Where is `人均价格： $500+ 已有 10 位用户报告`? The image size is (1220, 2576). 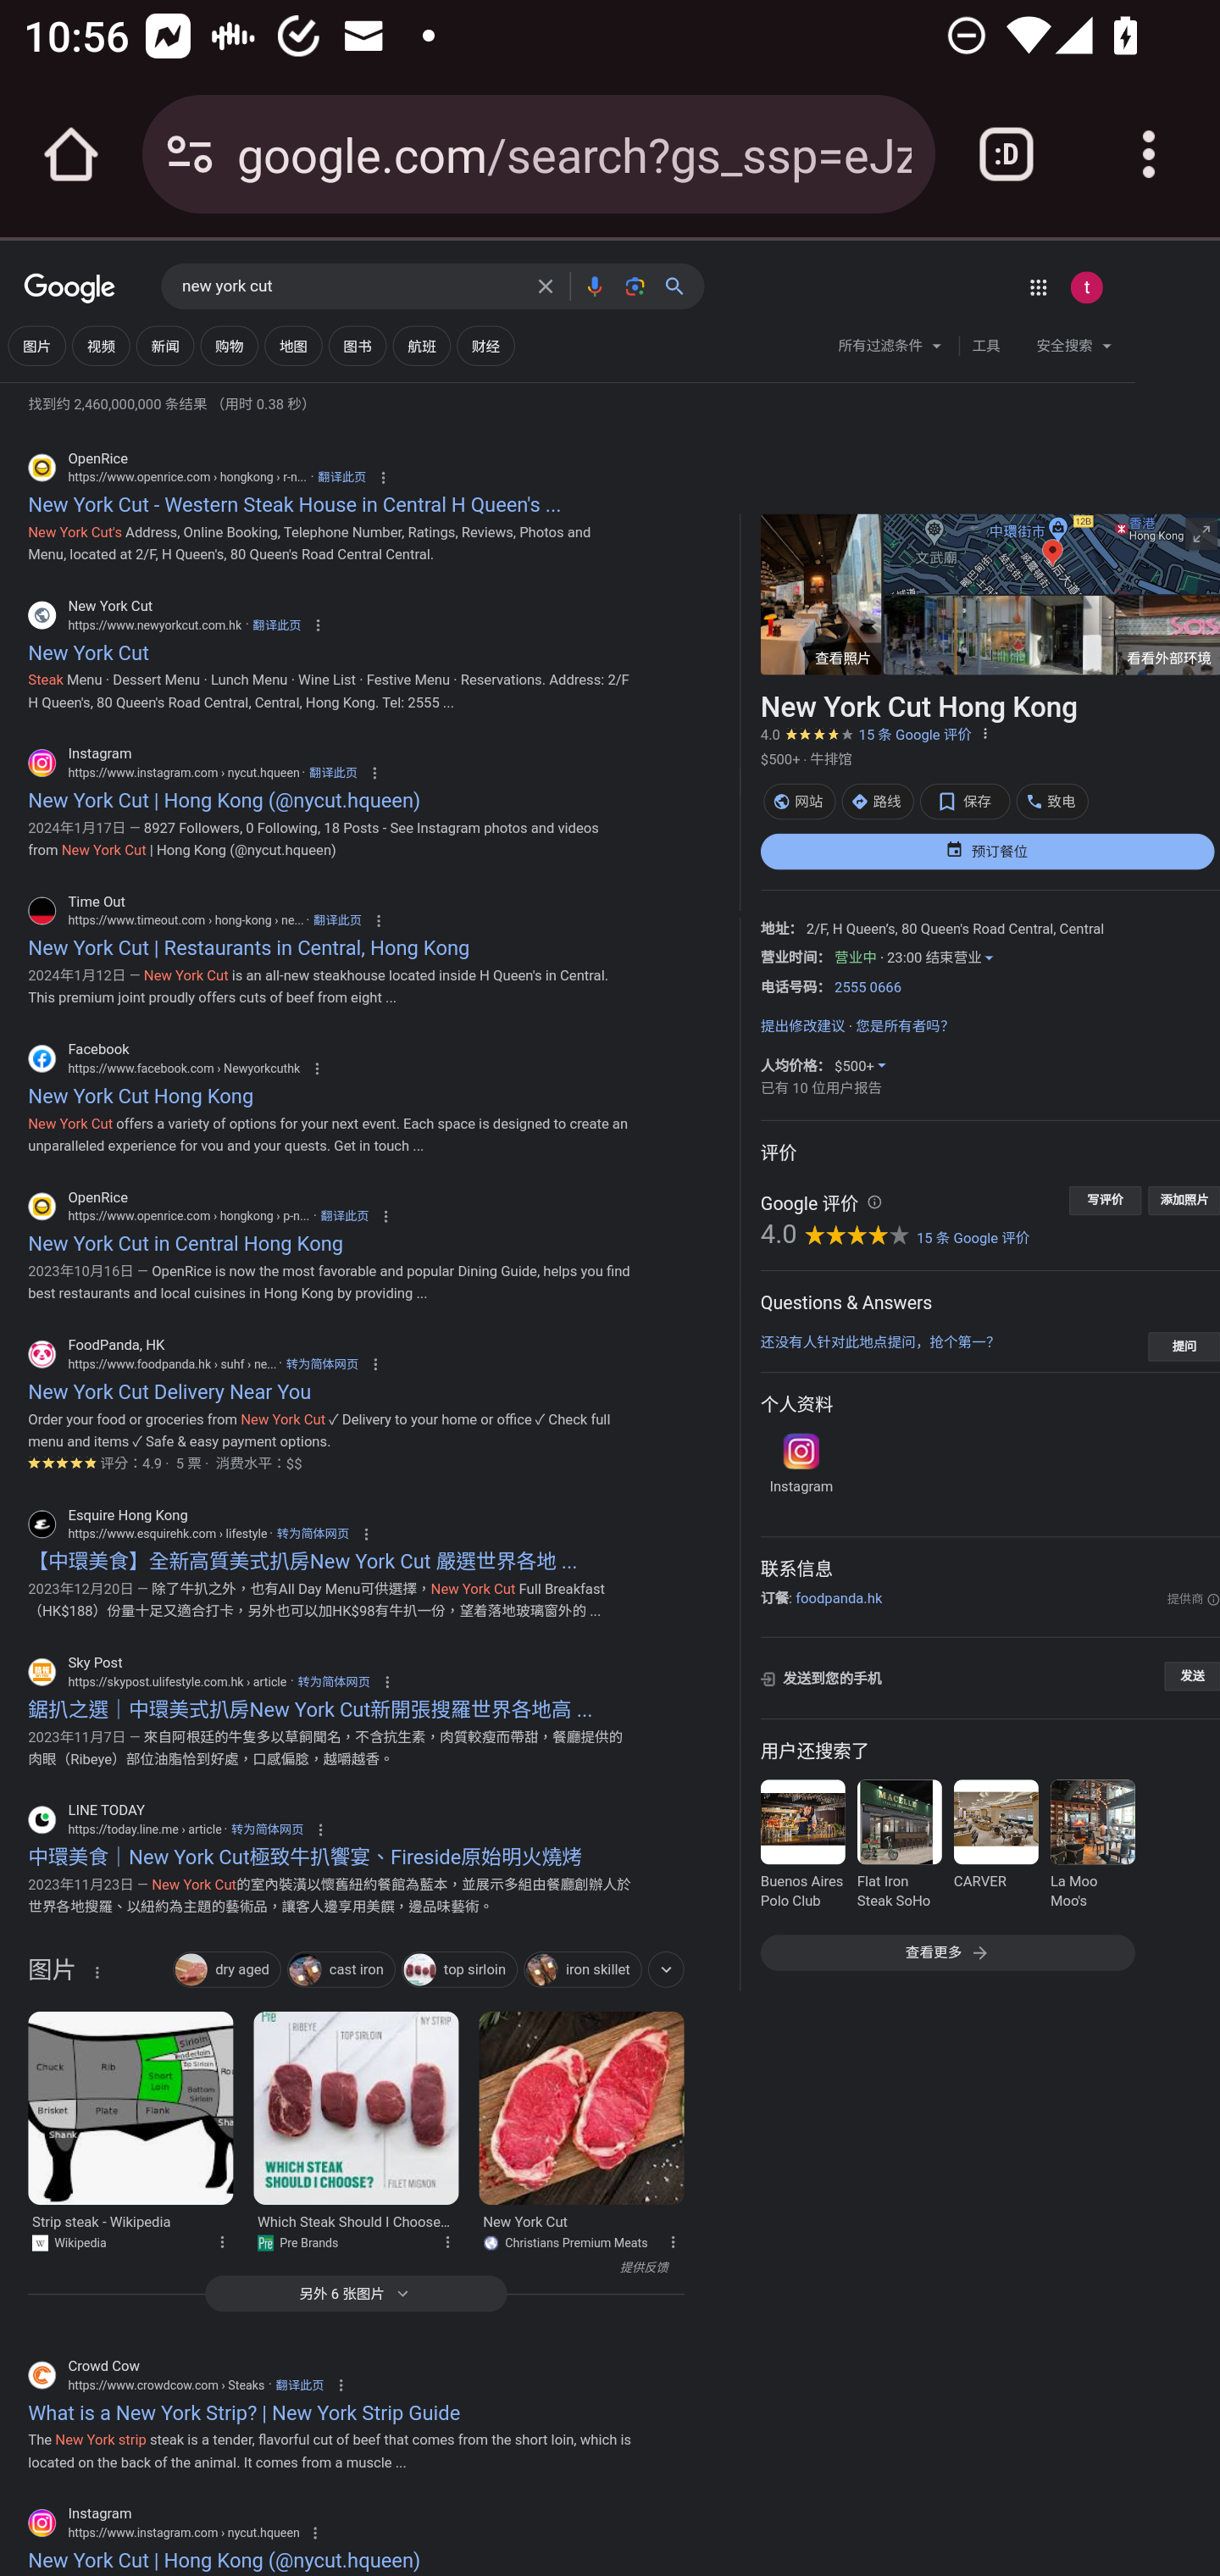
人均价格： $500+ 已有 10 位用户报告 is located at coordinates (822, 1078).